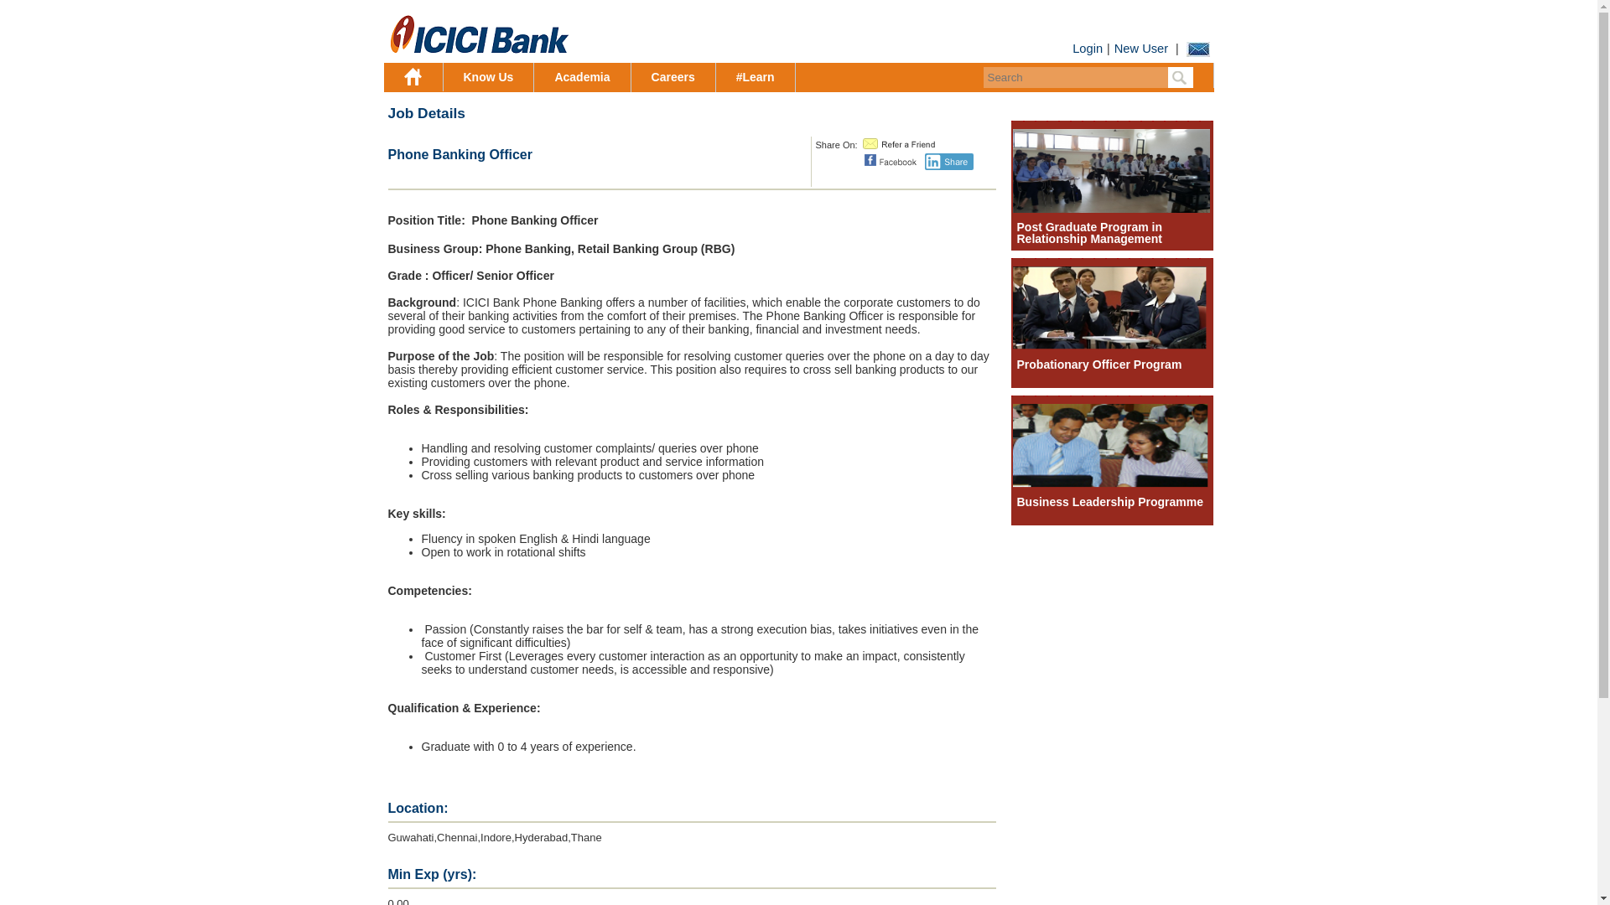 The height and width of the screenshot is (905, 1610). I want to click on Probationary Officer Program, so click(1111, 346).